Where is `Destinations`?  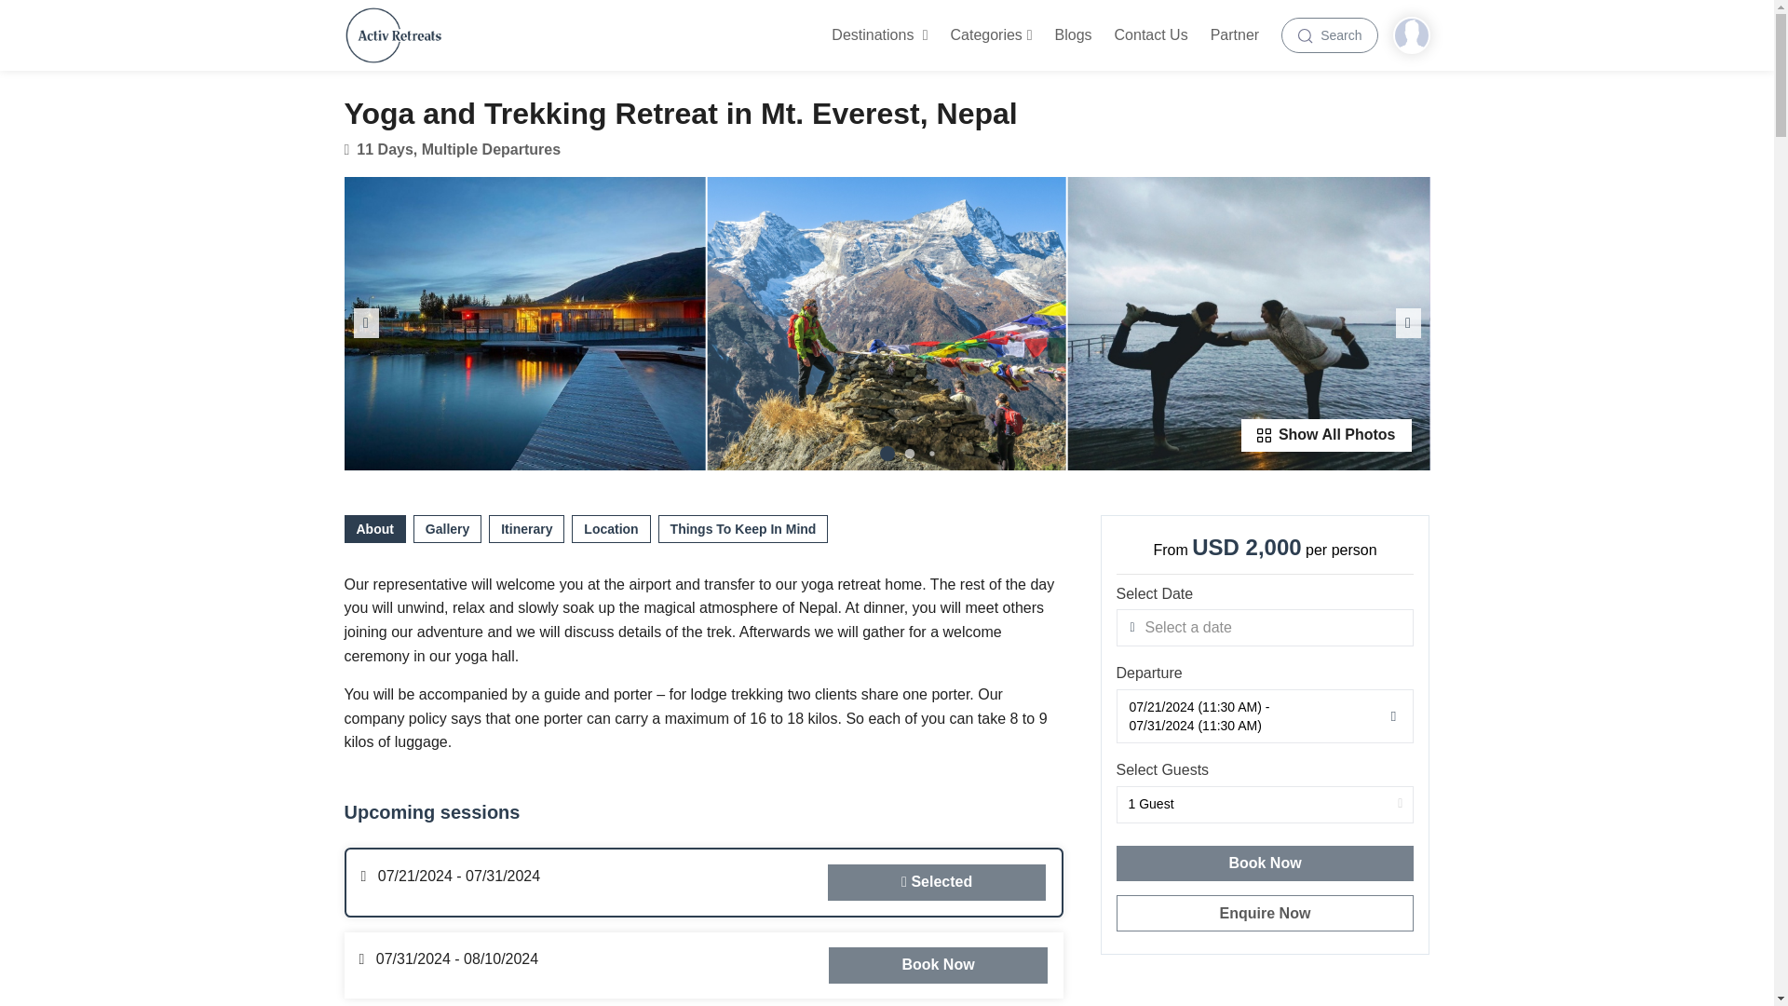
Destinations is located at coordinates (879, 35).